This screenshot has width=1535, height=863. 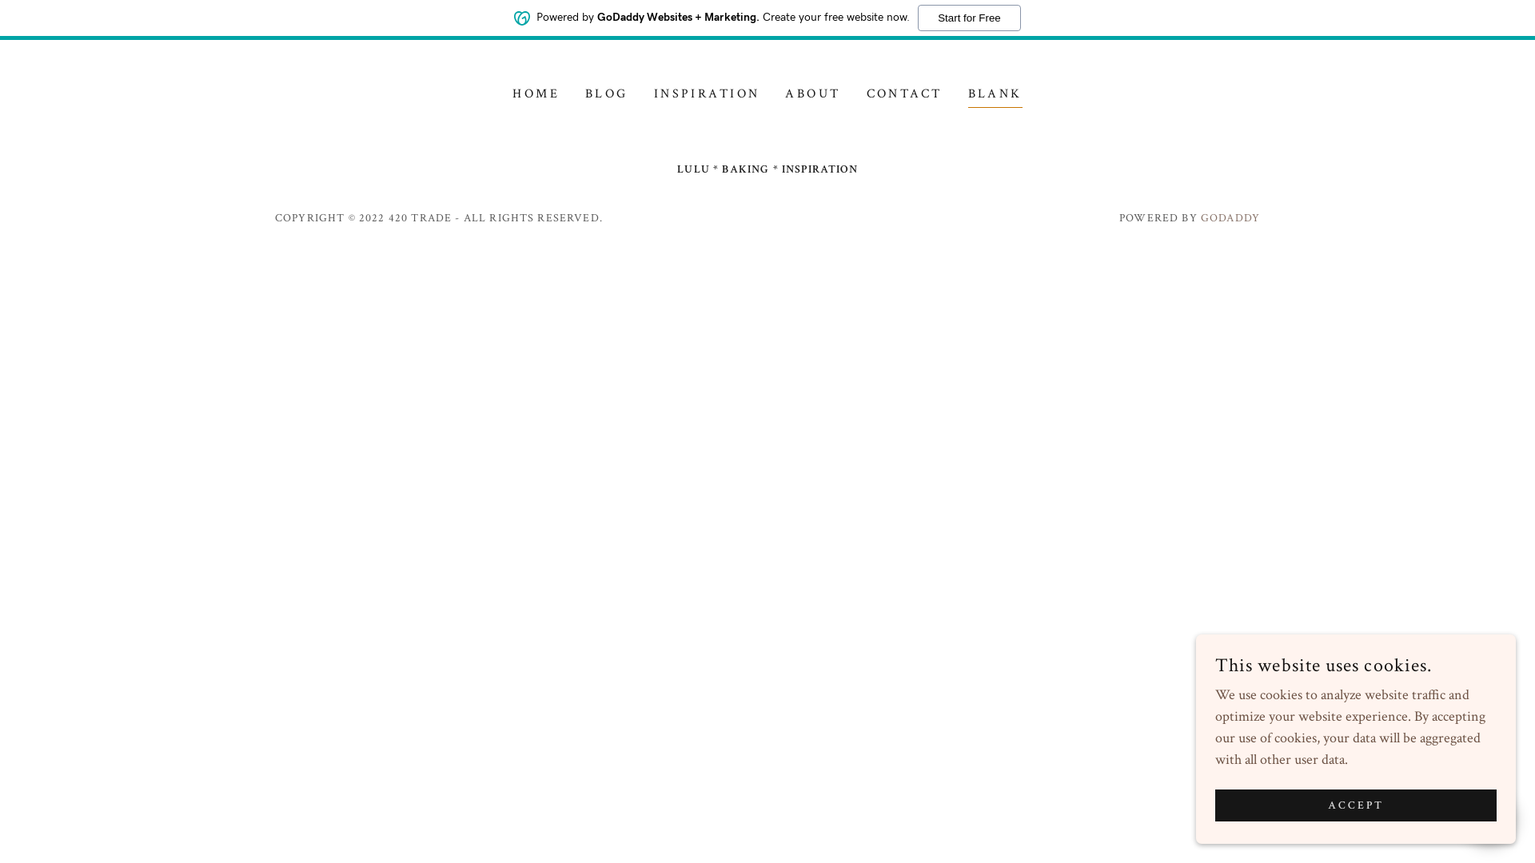 I want to click on ABOUT, so click(x=812, y=94).